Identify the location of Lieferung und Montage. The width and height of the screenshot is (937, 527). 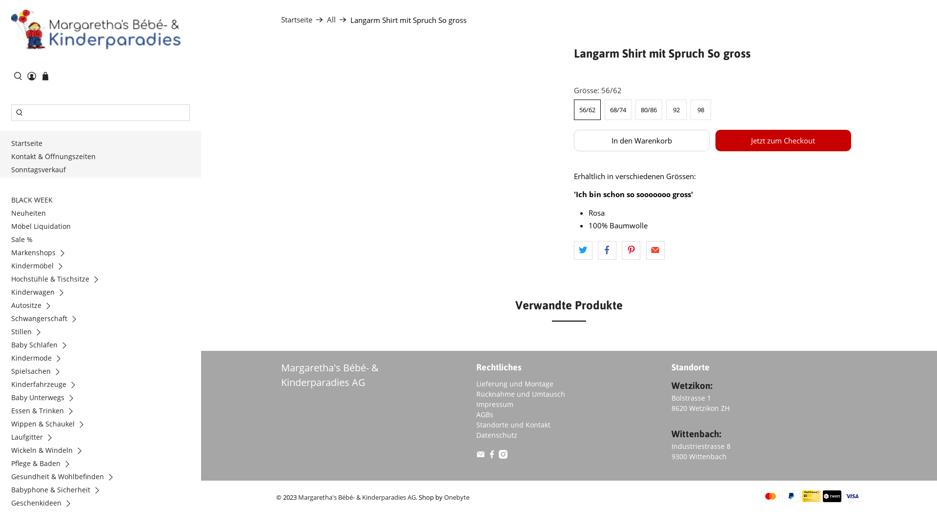
(515, 384).